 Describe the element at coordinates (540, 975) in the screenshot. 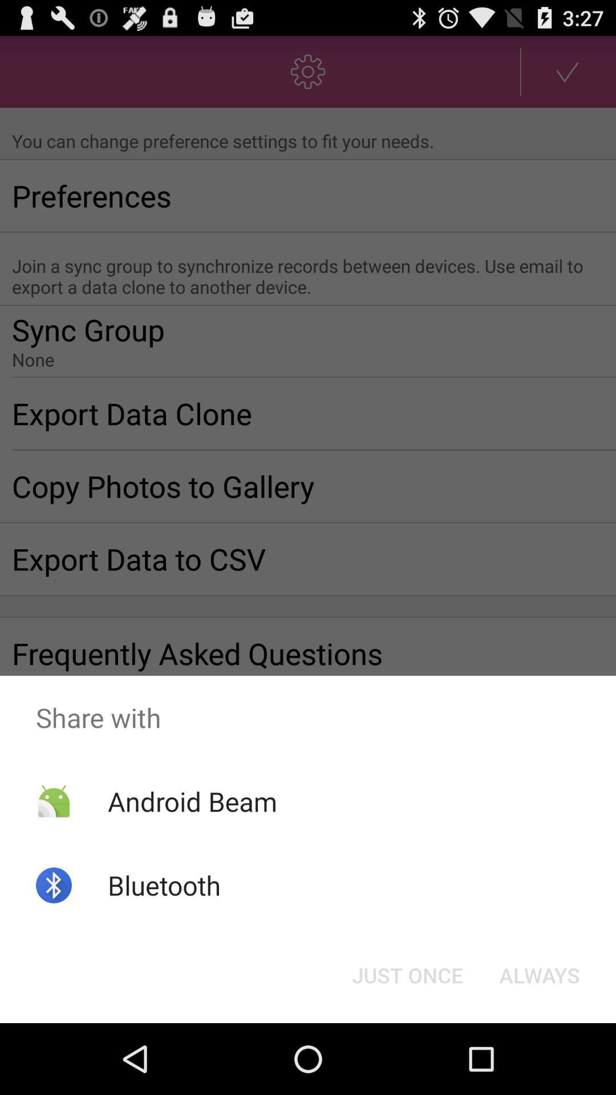

I see `open the always at the bottom right corner` at that location.